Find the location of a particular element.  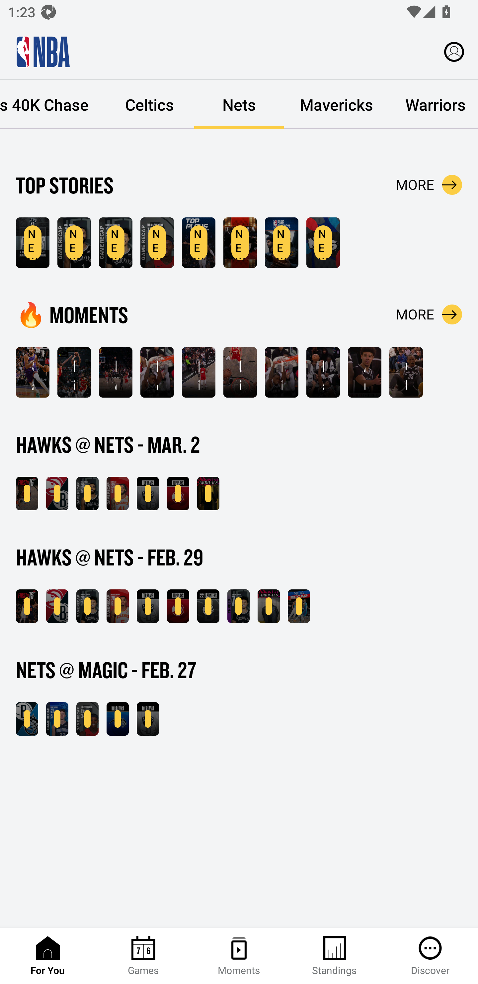

Profile is located at coordinates (454, 51).